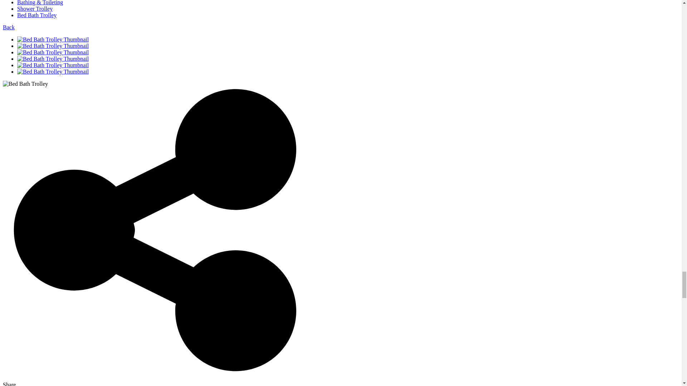  I want to click on Bed Bath Trolley Thumbnail, so click(157, 46).